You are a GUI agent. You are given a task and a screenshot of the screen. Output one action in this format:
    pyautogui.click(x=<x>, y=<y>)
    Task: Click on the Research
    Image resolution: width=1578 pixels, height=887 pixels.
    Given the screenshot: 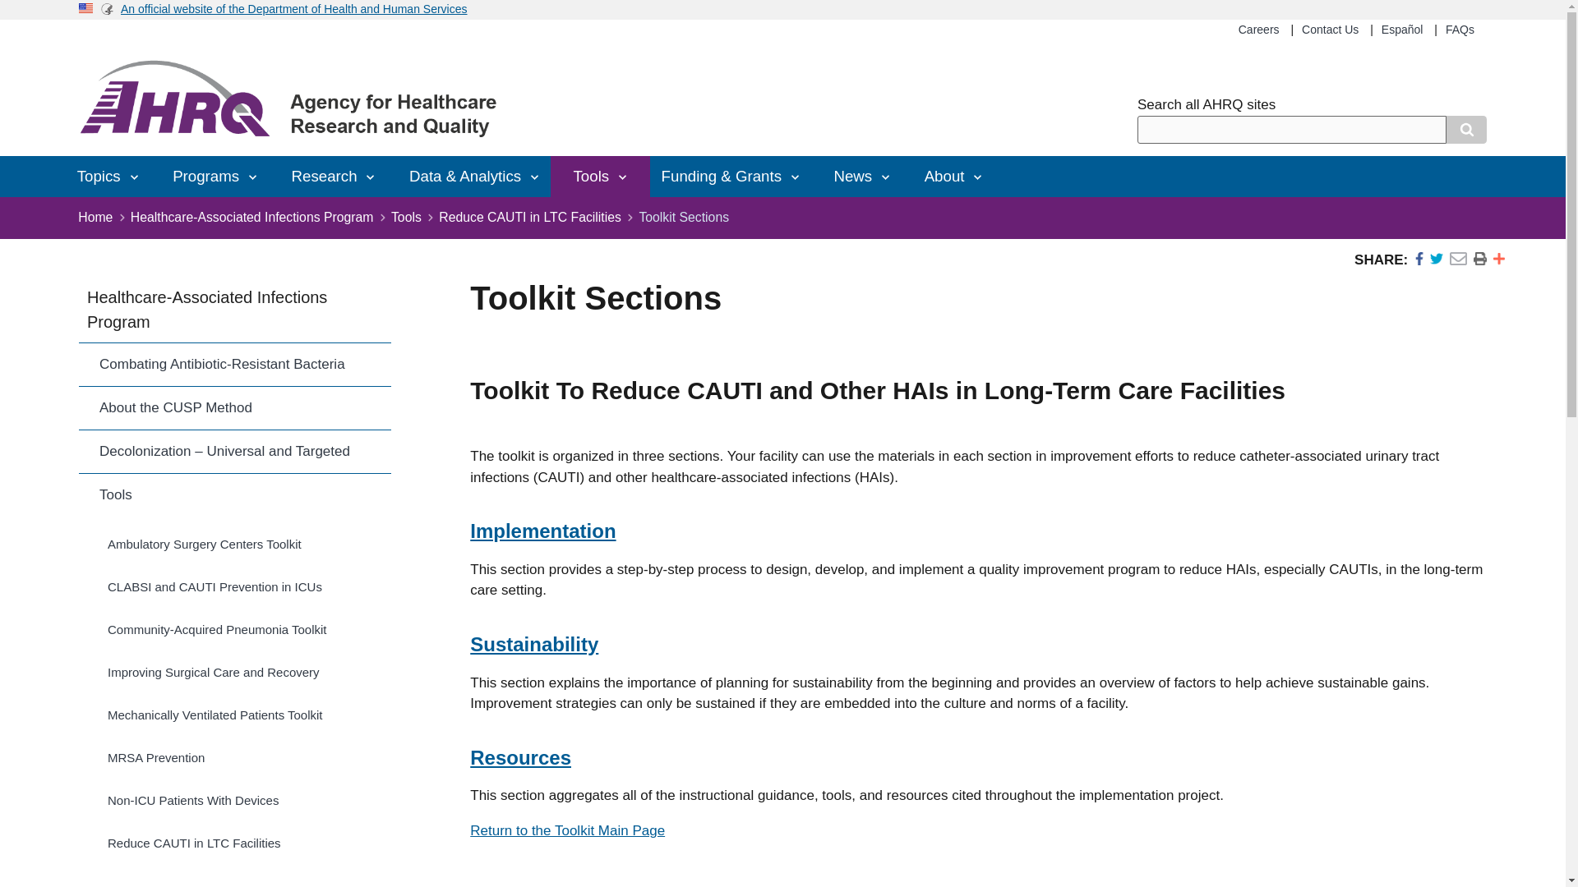 What is the action you would take?
    pyautogui.click(x=334, y=176)
    